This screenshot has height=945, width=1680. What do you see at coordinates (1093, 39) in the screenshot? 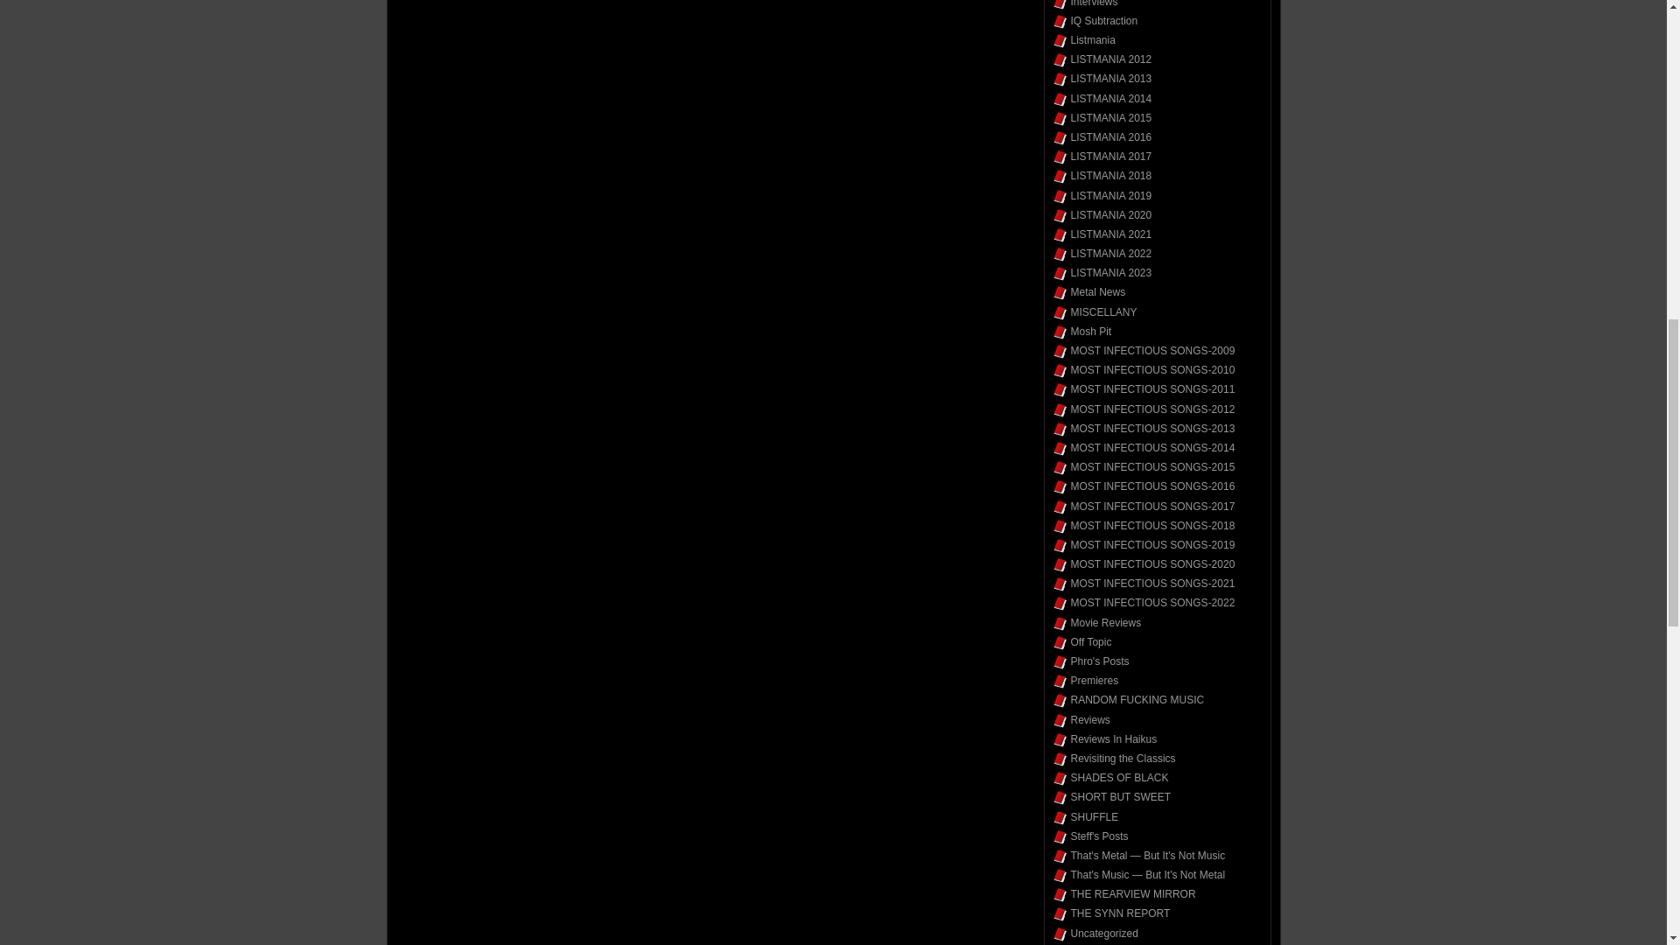
I see `Listmania` at bounding box center [1093, 39].